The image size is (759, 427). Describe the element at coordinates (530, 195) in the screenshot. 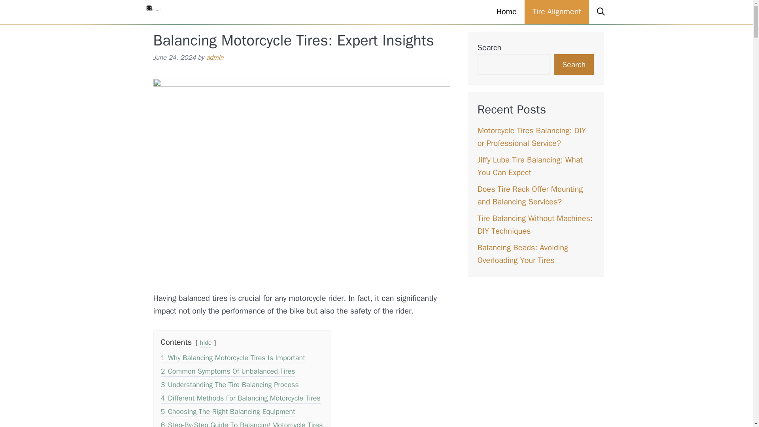

I see `Does Tire Rack Offer Mounting and Balancing Services?` at that location.